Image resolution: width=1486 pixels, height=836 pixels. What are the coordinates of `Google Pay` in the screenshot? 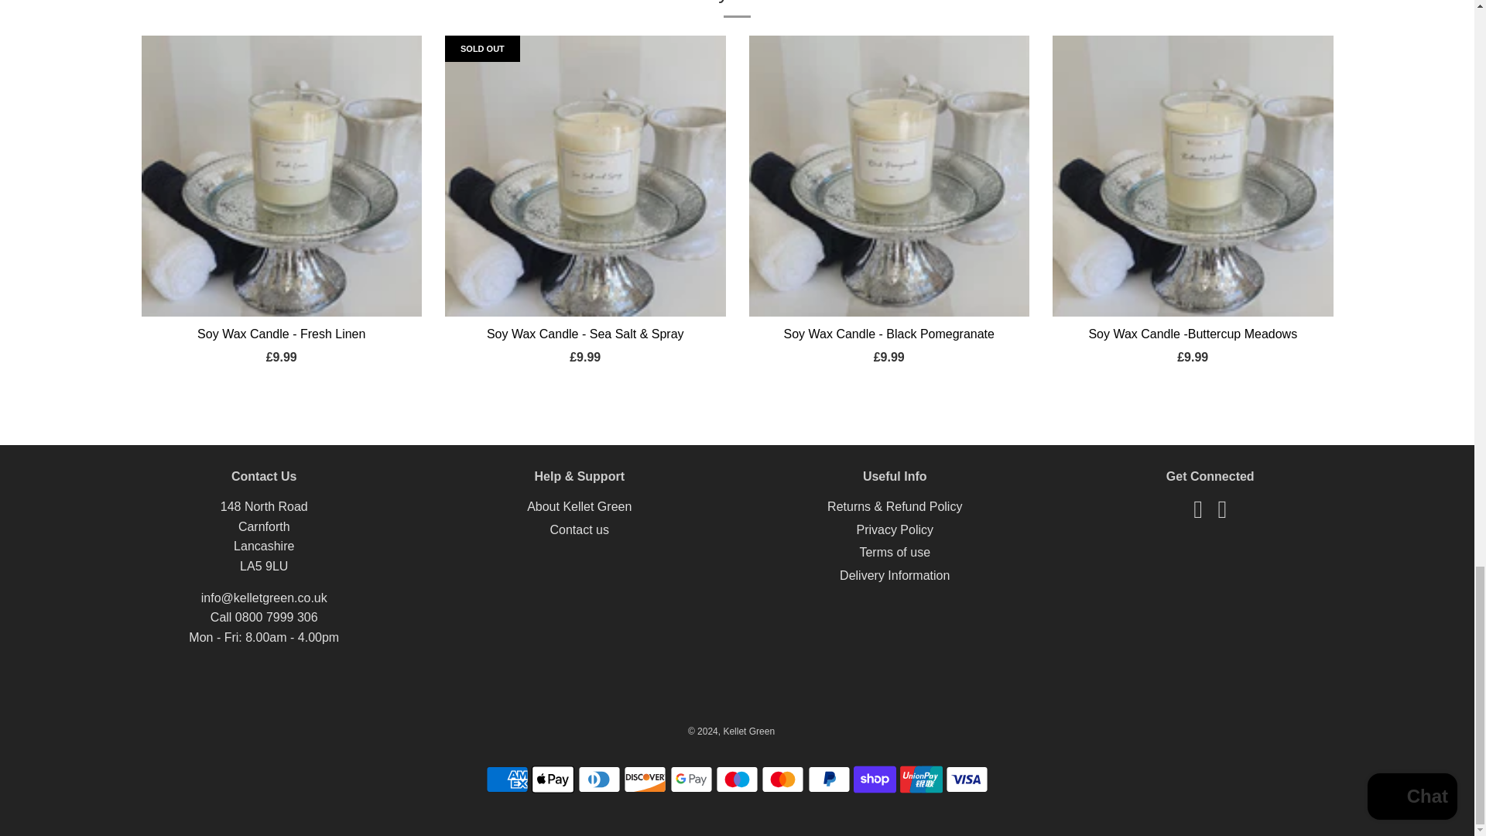 It's located at (691, 779).